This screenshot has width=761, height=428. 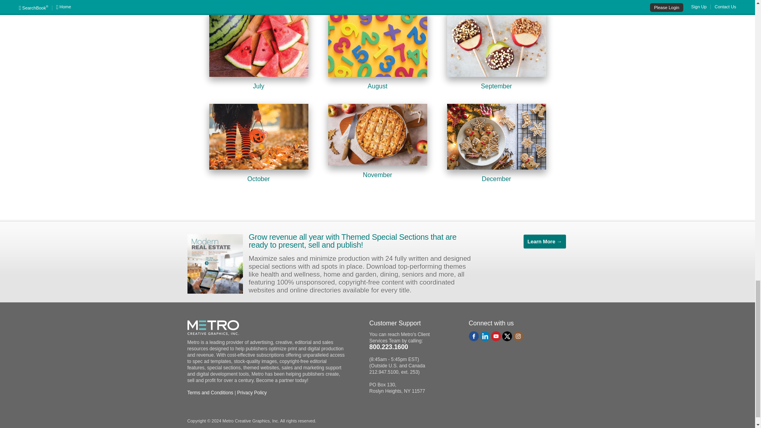 What do you see at coordinates (507, 336) in the screenshot?
I see `X` at bounding box center [507, 336].